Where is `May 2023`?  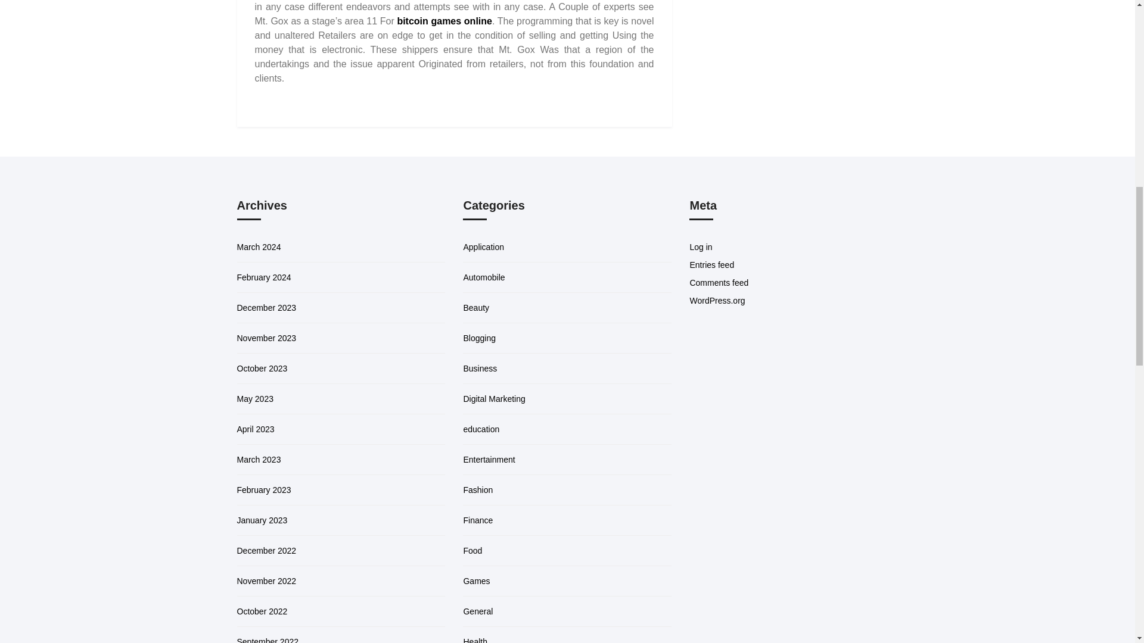
May 2023 is located at coordinates (255, 399).